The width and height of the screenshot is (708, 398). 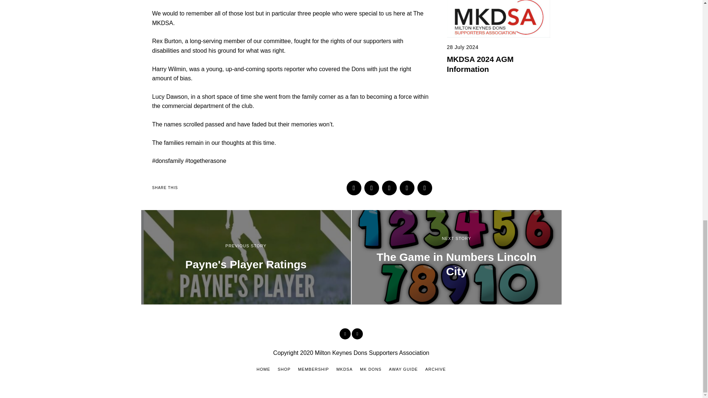 I want to click on Facebook, so click(x=345, y=334).